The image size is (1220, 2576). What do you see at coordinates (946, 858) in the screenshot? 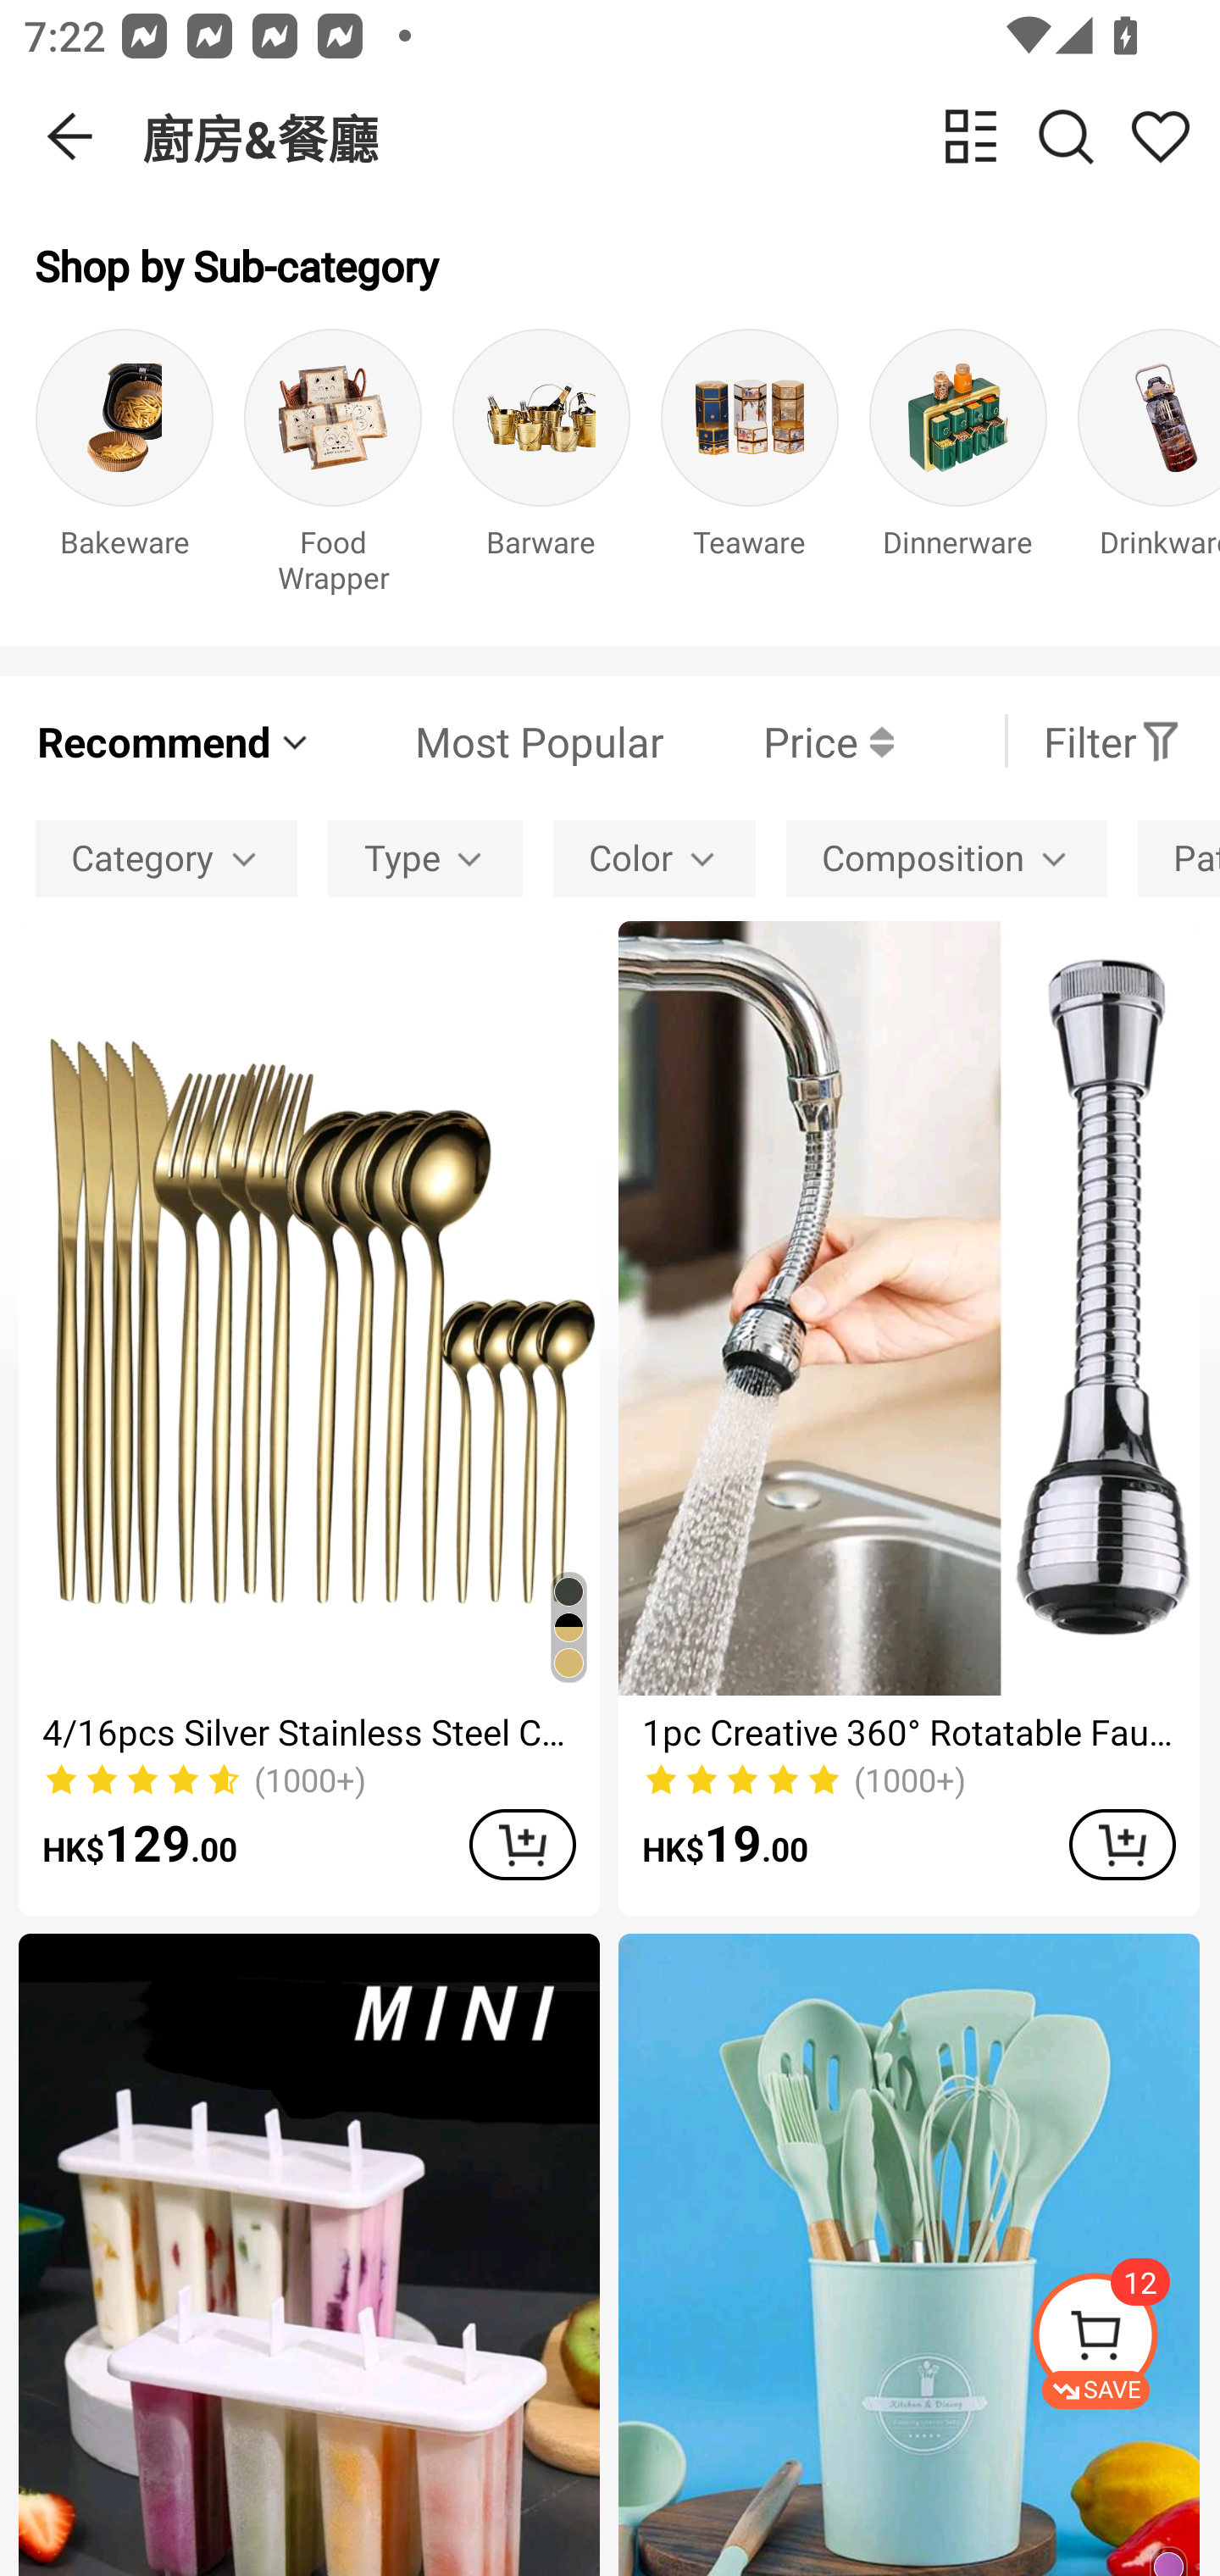
I see `Composition` at bounding box center [946, 858].